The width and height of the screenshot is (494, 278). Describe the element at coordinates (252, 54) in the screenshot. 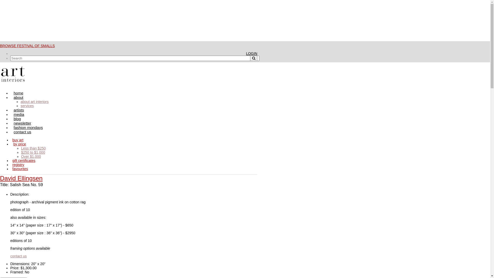

I see `LOGIN` at that location.